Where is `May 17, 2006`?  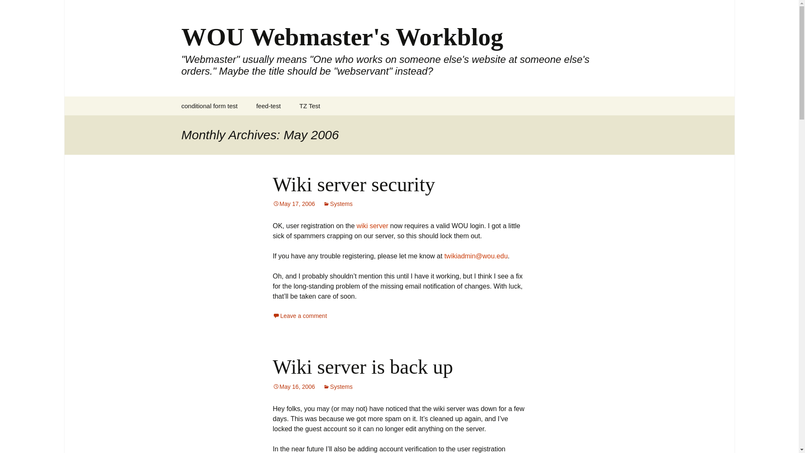
May 17, 2006 is located at coordinates (293, 204).